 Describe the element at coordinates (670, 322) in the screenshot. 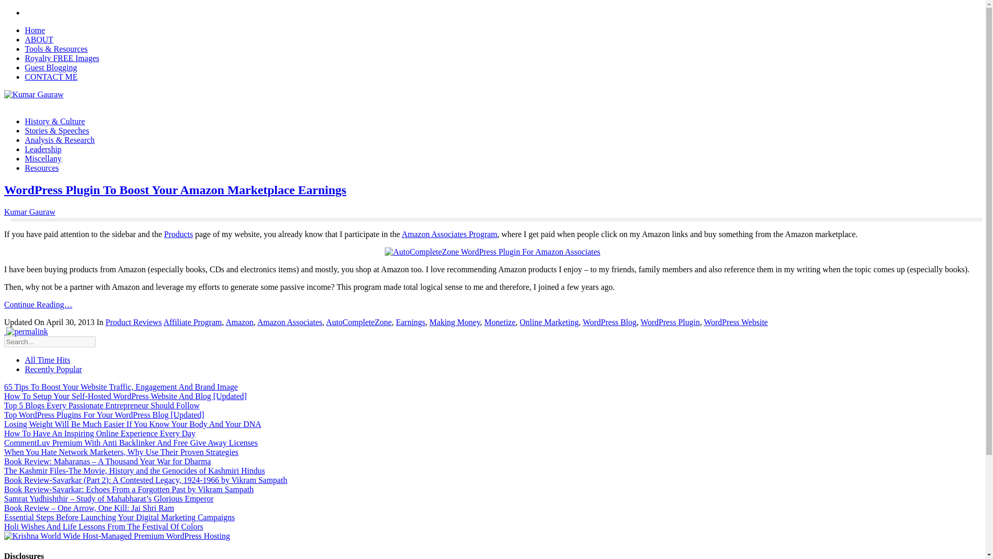

I see `WordPress Plugin` at that location.